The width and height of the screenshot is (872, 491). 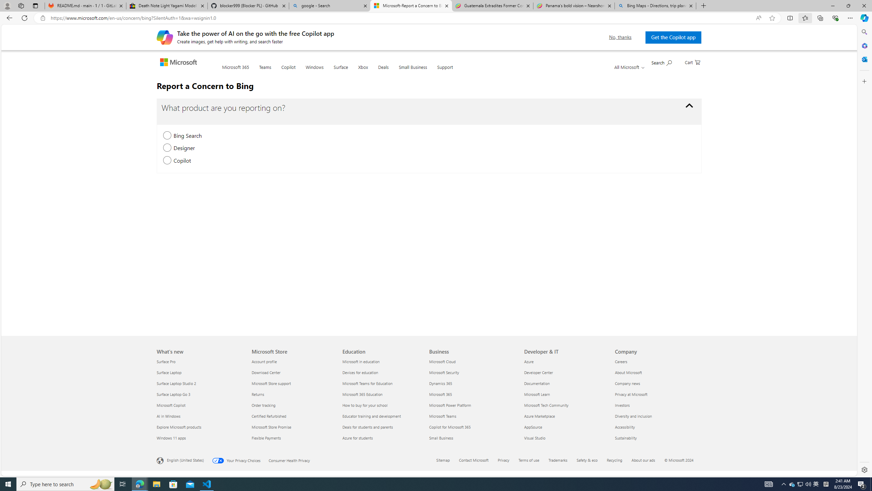 I want to click on Surface Laptop Studio 2, so click(x=200, y=383).